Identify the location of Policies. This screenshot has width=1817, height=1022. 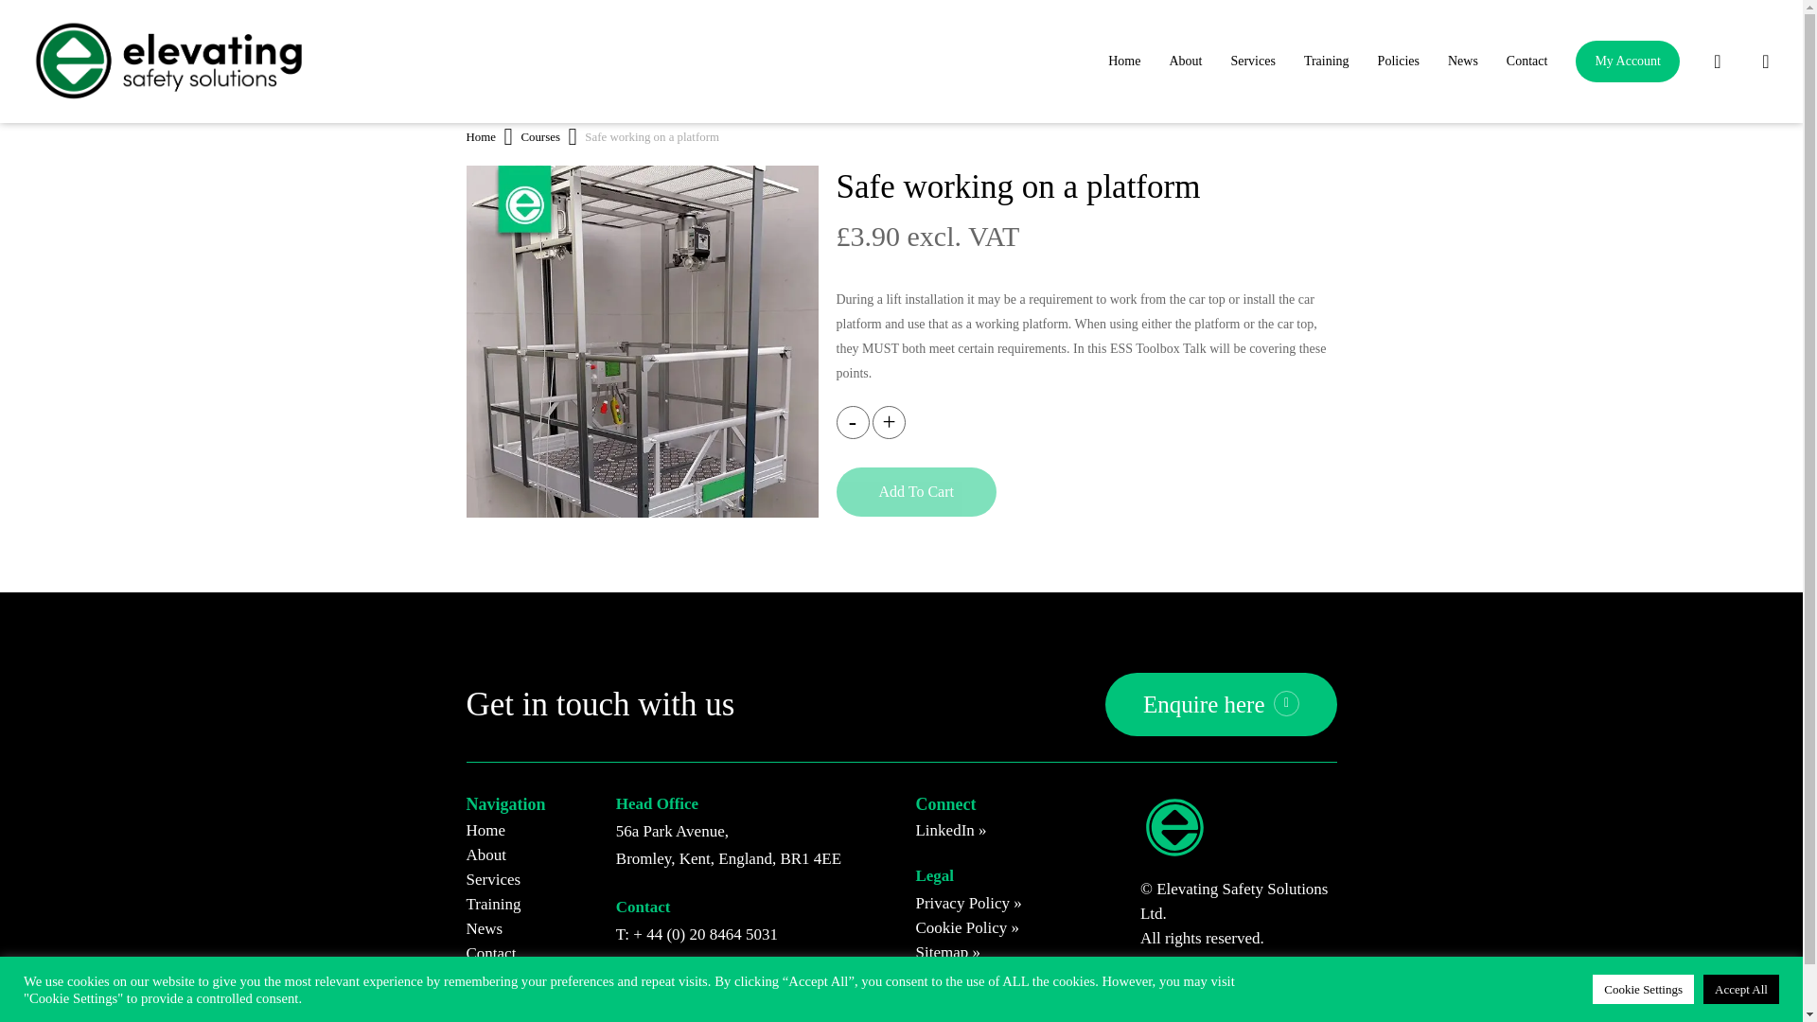
(1399, 61).